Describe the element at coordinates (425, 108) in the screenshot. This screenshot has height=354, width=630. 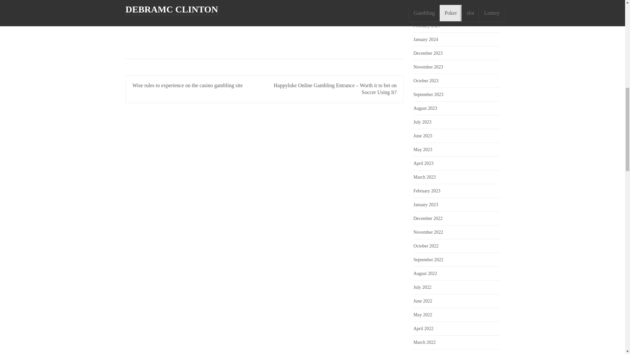
I see `August 2023` at that location.